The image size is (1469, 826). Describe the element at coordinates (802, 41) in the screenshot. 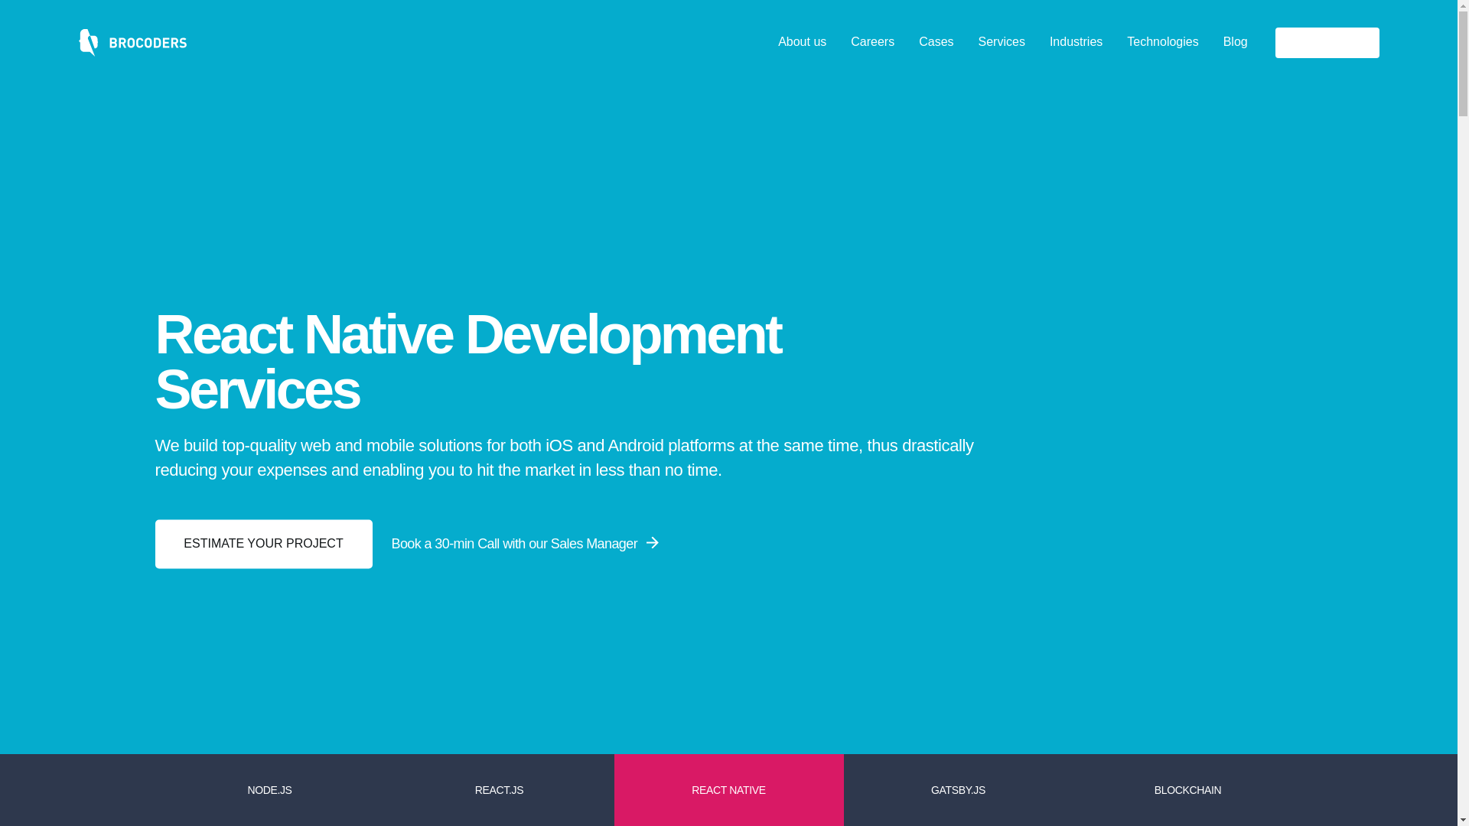

I see `About us` at that location.